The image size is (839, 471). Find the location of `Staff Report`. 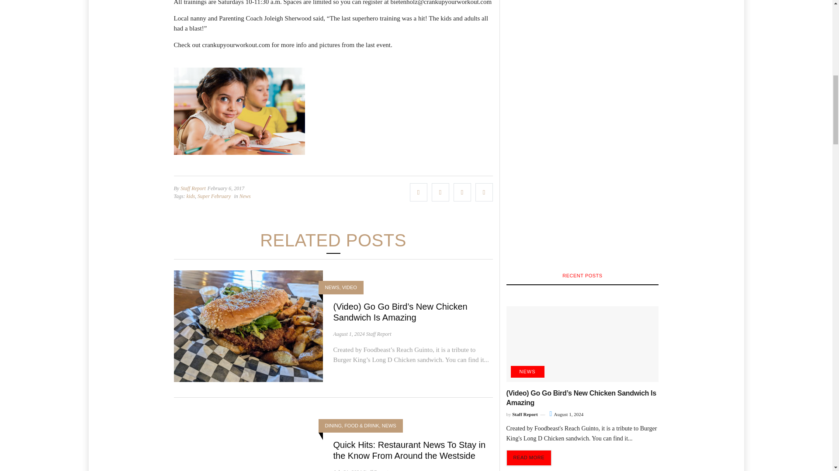

Staff Report is located at coordinates (193, 188).